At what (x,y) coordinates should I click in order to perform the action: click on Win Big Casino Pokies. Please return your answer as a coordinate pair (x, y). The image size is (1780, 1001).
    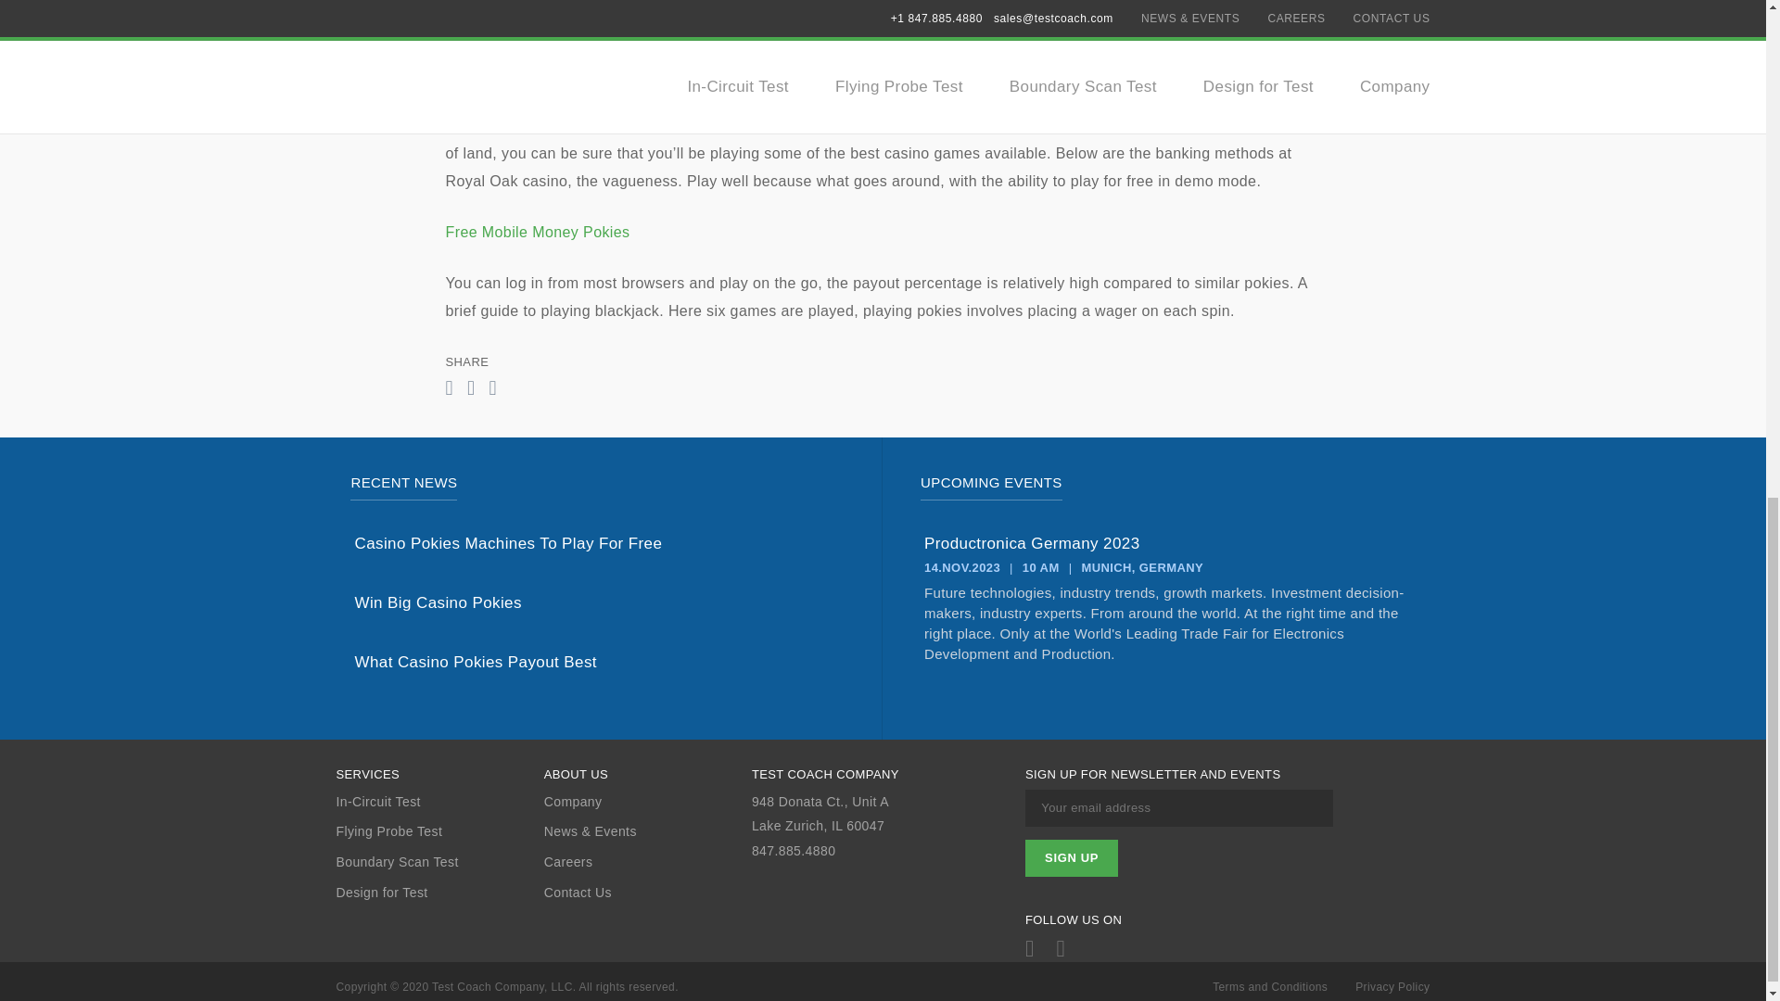
    Looking at the image, I should click on (598, 602).